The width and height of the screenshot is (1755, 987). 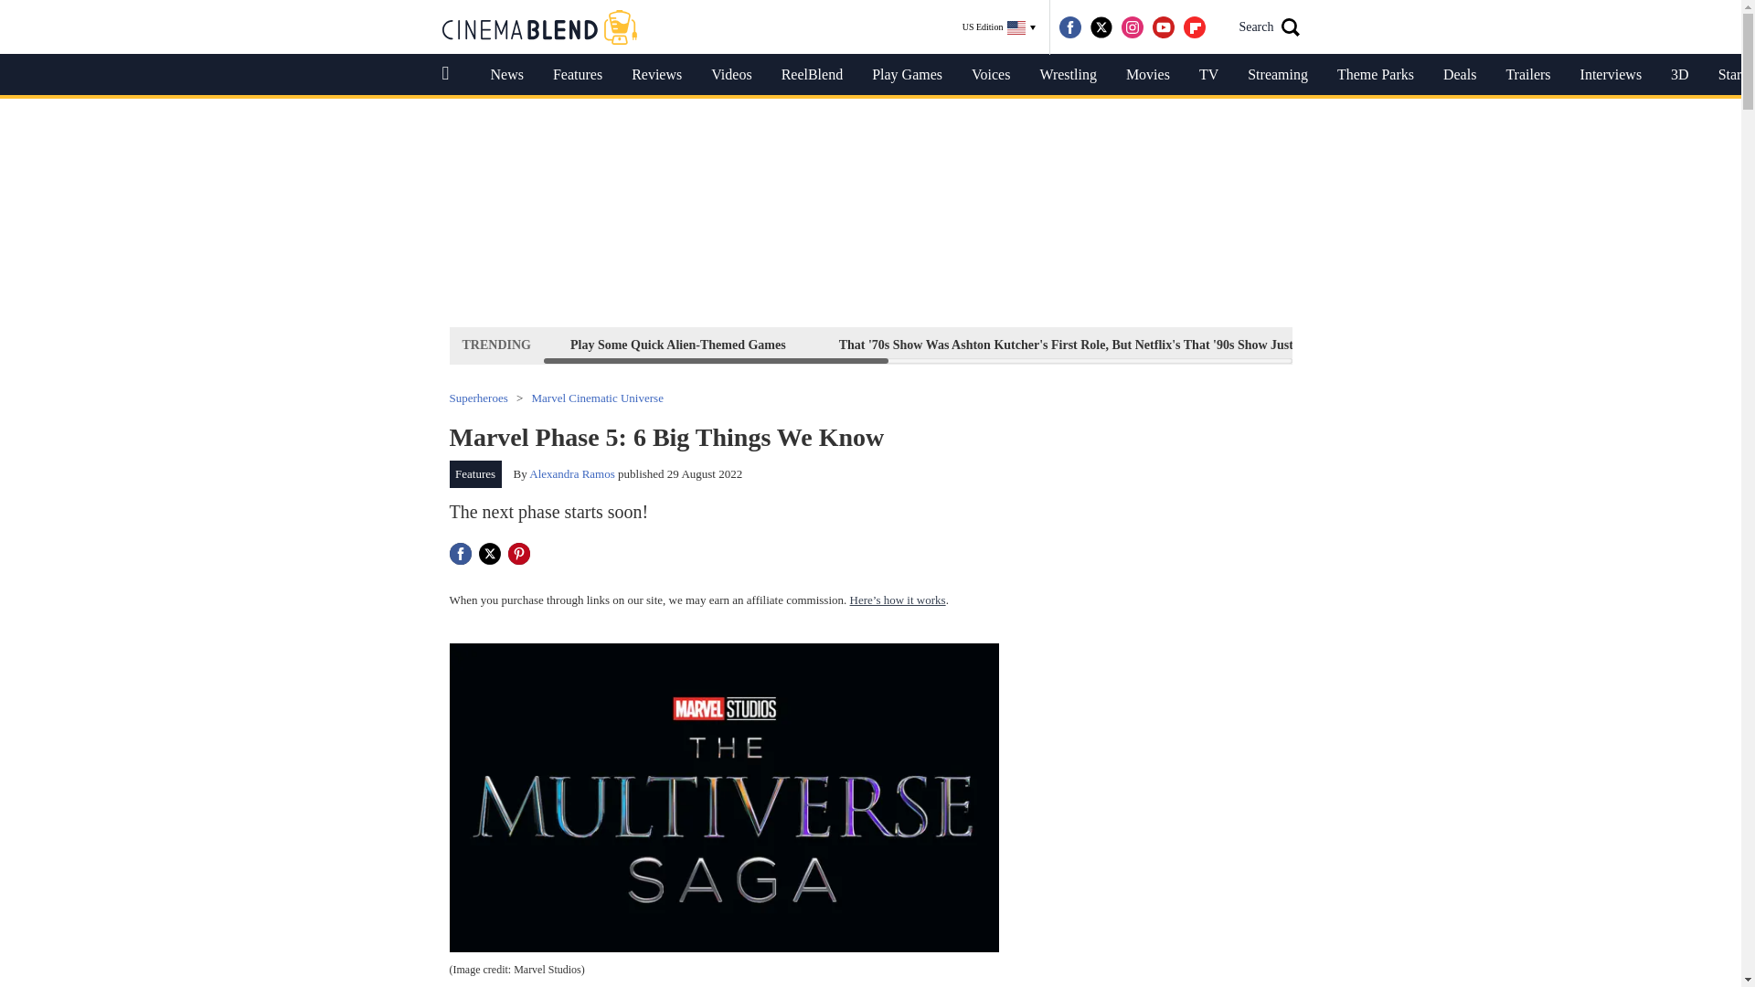 I want to click on Features, so click(x=578, y=75).